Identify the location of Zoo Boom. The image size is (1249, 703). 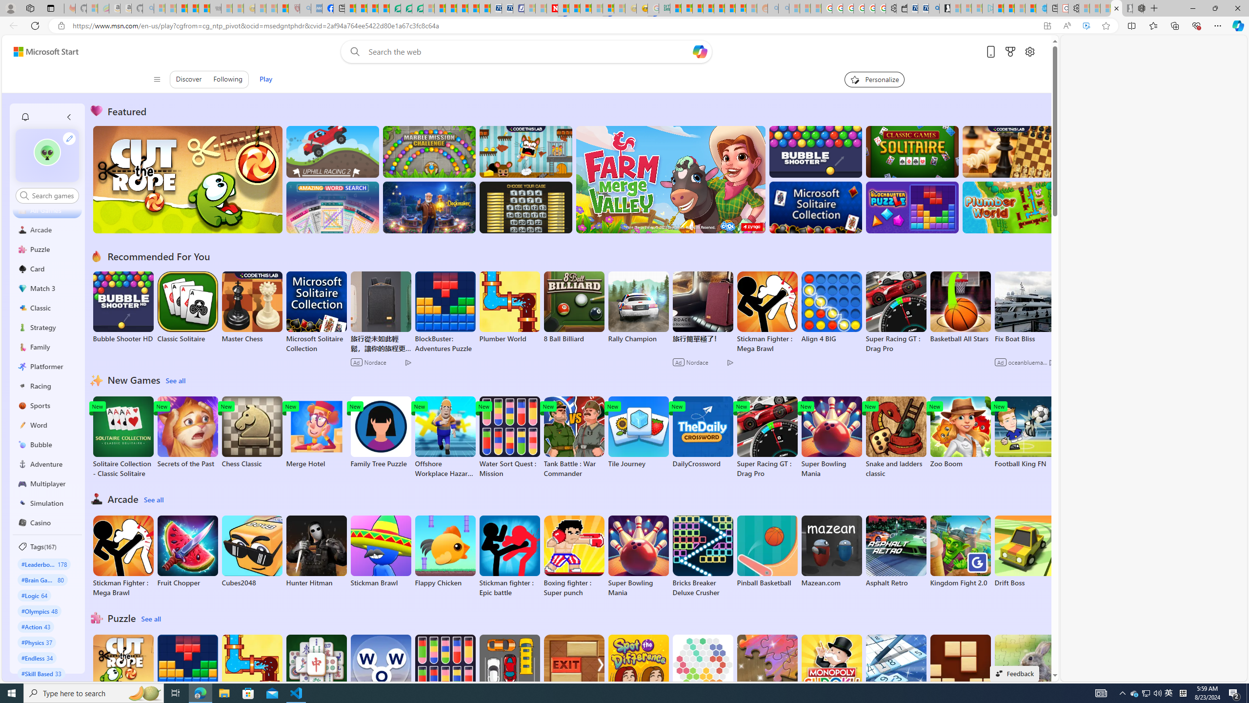
(960, 433).